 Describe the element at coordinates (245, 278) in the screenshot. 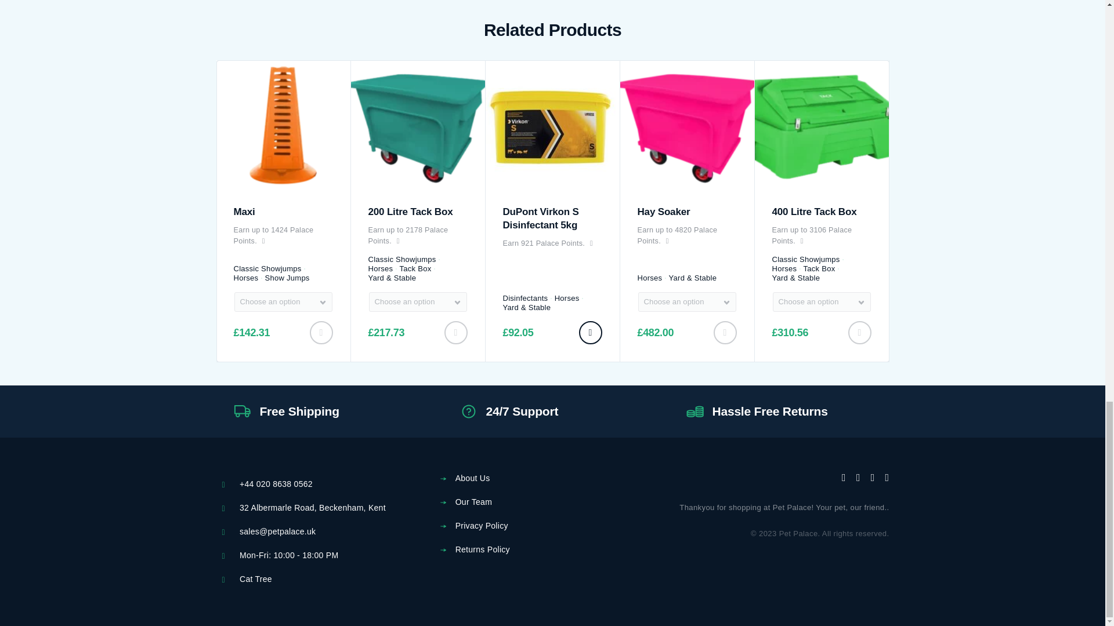

I see `View all posts in Horses` at that location.